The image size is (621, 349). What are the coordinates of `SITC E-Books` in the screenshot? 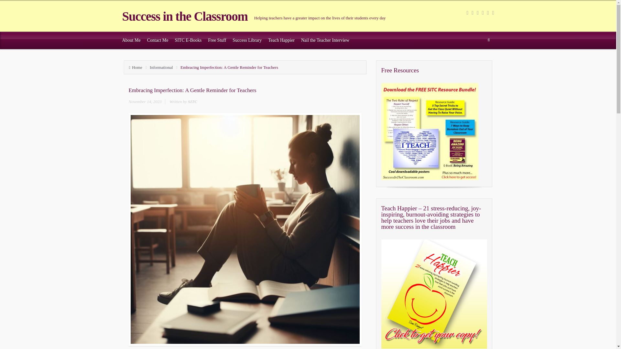 It's located at (188, 40).